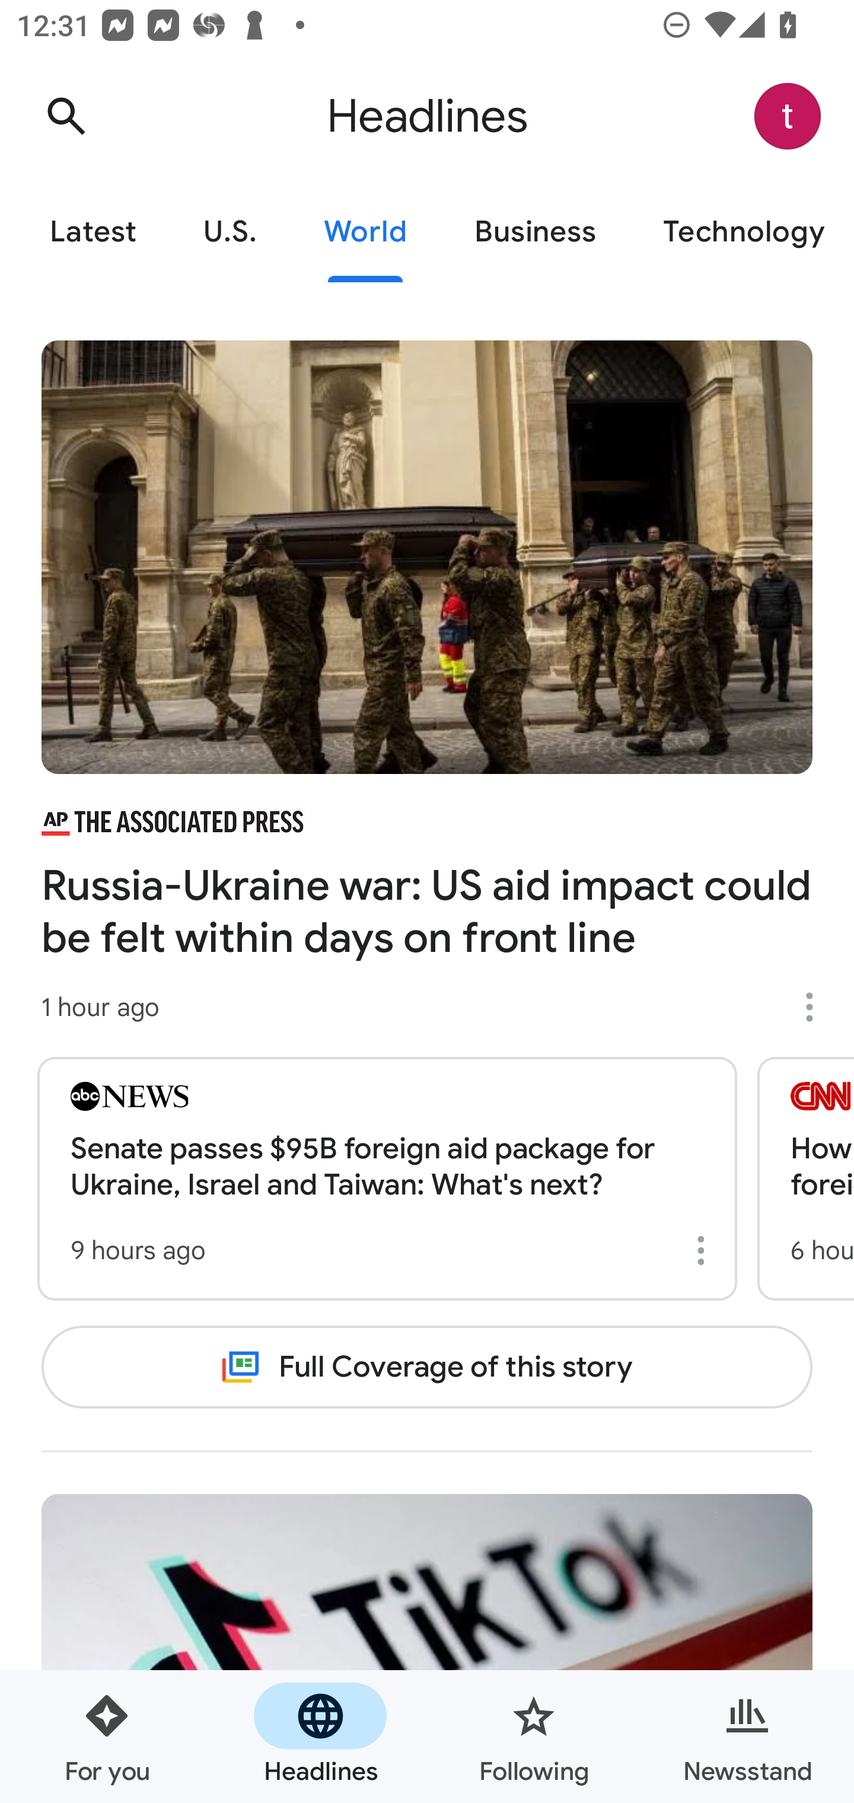 The width and height of the screenshot is (854, 1803). I want to click on U.S., so click(230, 232).